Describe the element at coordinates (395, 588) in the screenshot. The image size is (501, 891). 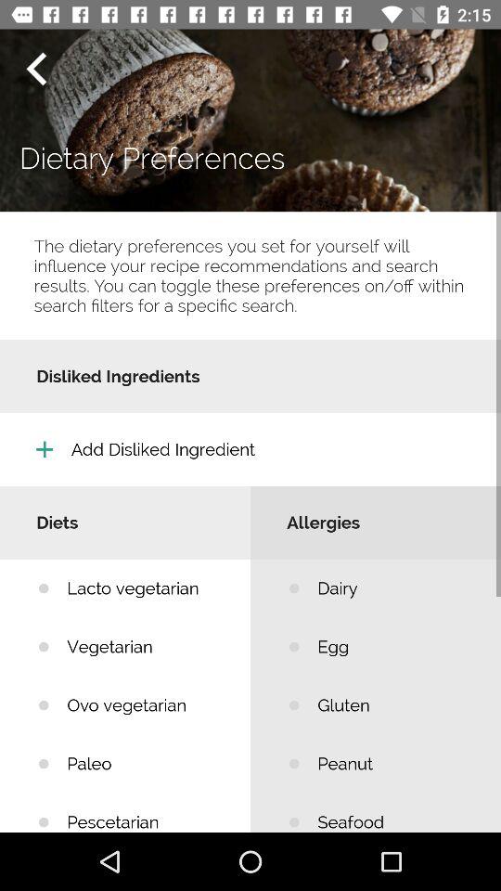
I see `tap the icon below the allergies item` at that location.